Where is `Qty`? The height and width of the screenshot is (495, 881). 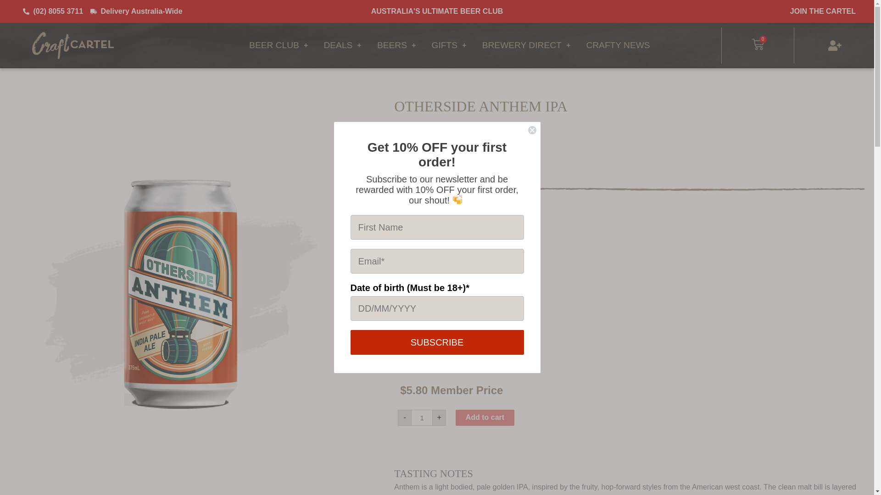
Qty is located at coordinates (422, 418).